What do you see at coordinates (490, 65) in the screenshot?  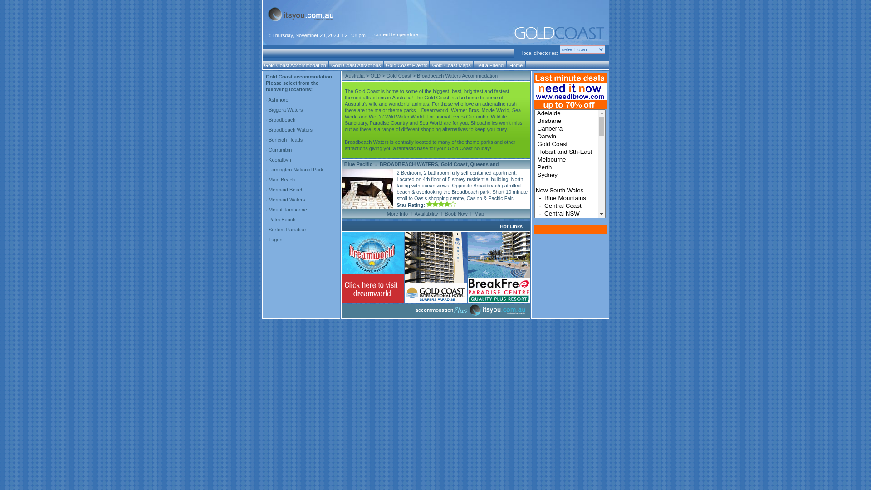 I see `Tell a Friend` at bounding box center [490, 65].